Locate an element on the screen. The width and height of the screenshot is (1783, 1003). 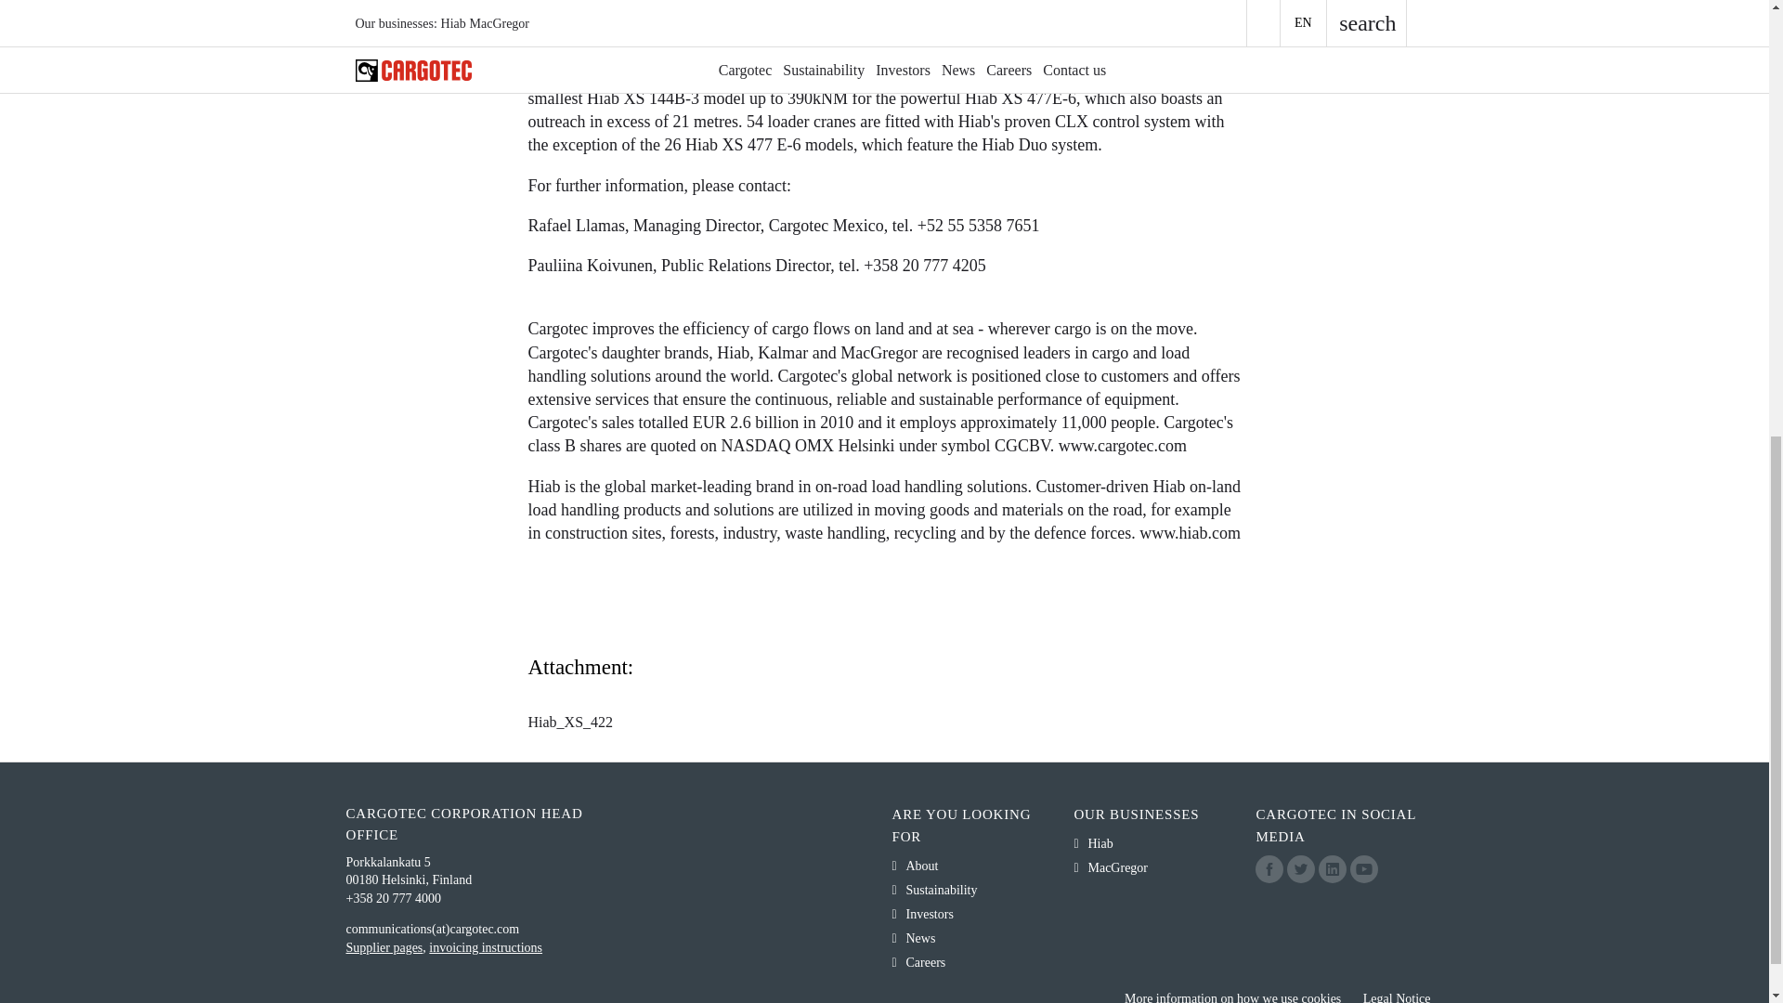
linkedin is located at coordinates (1332, 869).